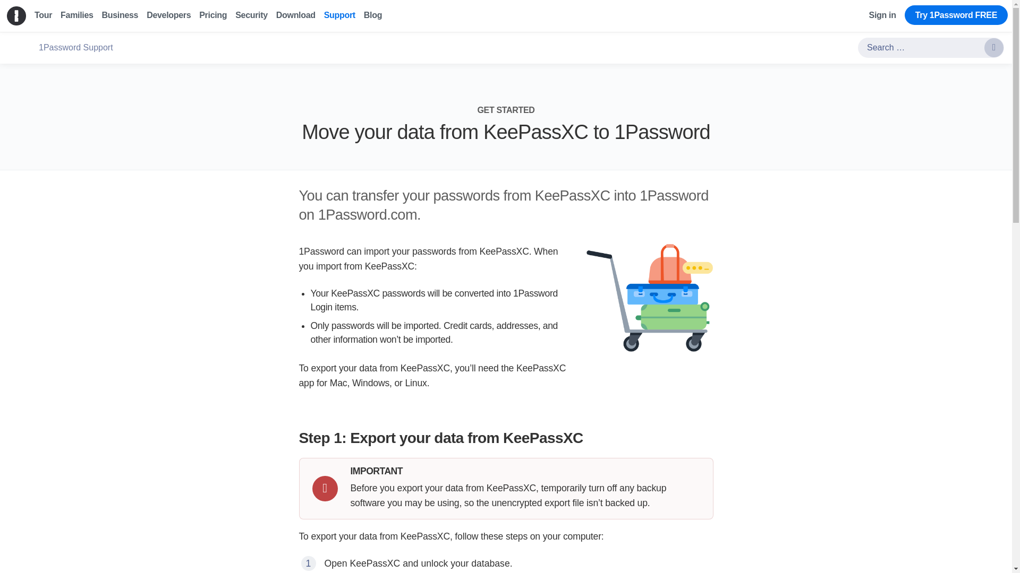  Describe the element at coordinates (76, 15) in the screenshot. I see `Families` at that location.